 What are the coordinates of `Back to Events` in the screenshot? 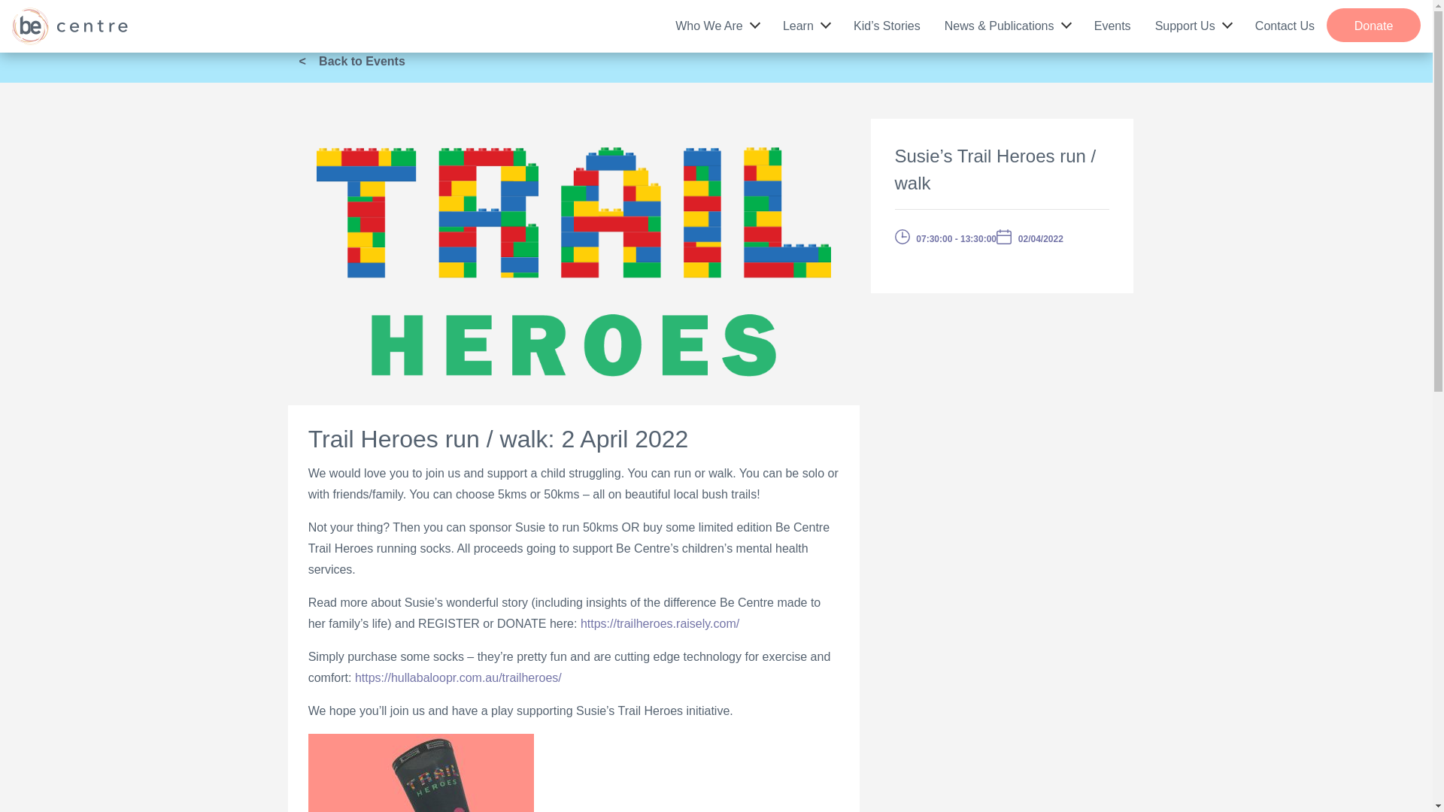 It's located at (356, 61).